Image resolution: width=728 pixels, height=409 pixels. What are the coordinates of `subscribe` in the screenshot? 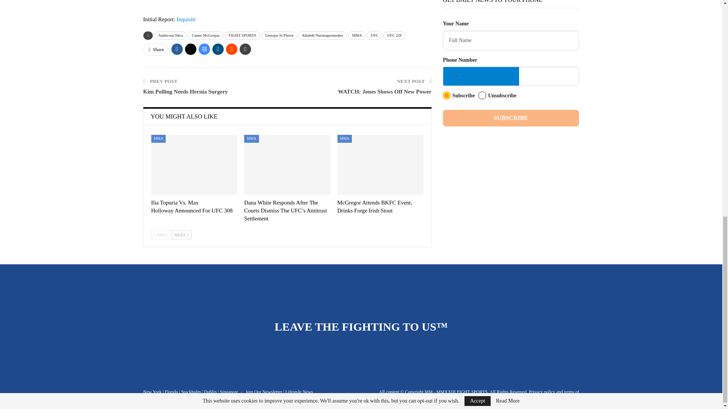 It's located at (447, 95).